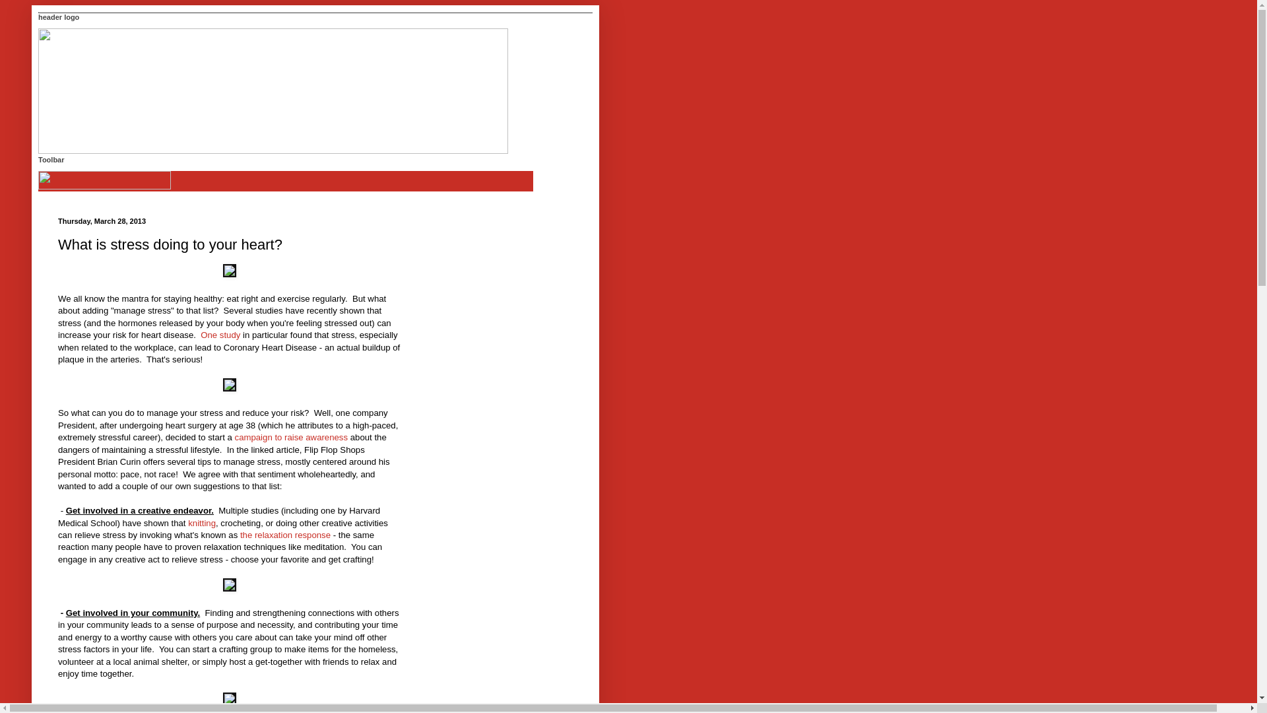  I want to click on knitting, so click(201, 523).